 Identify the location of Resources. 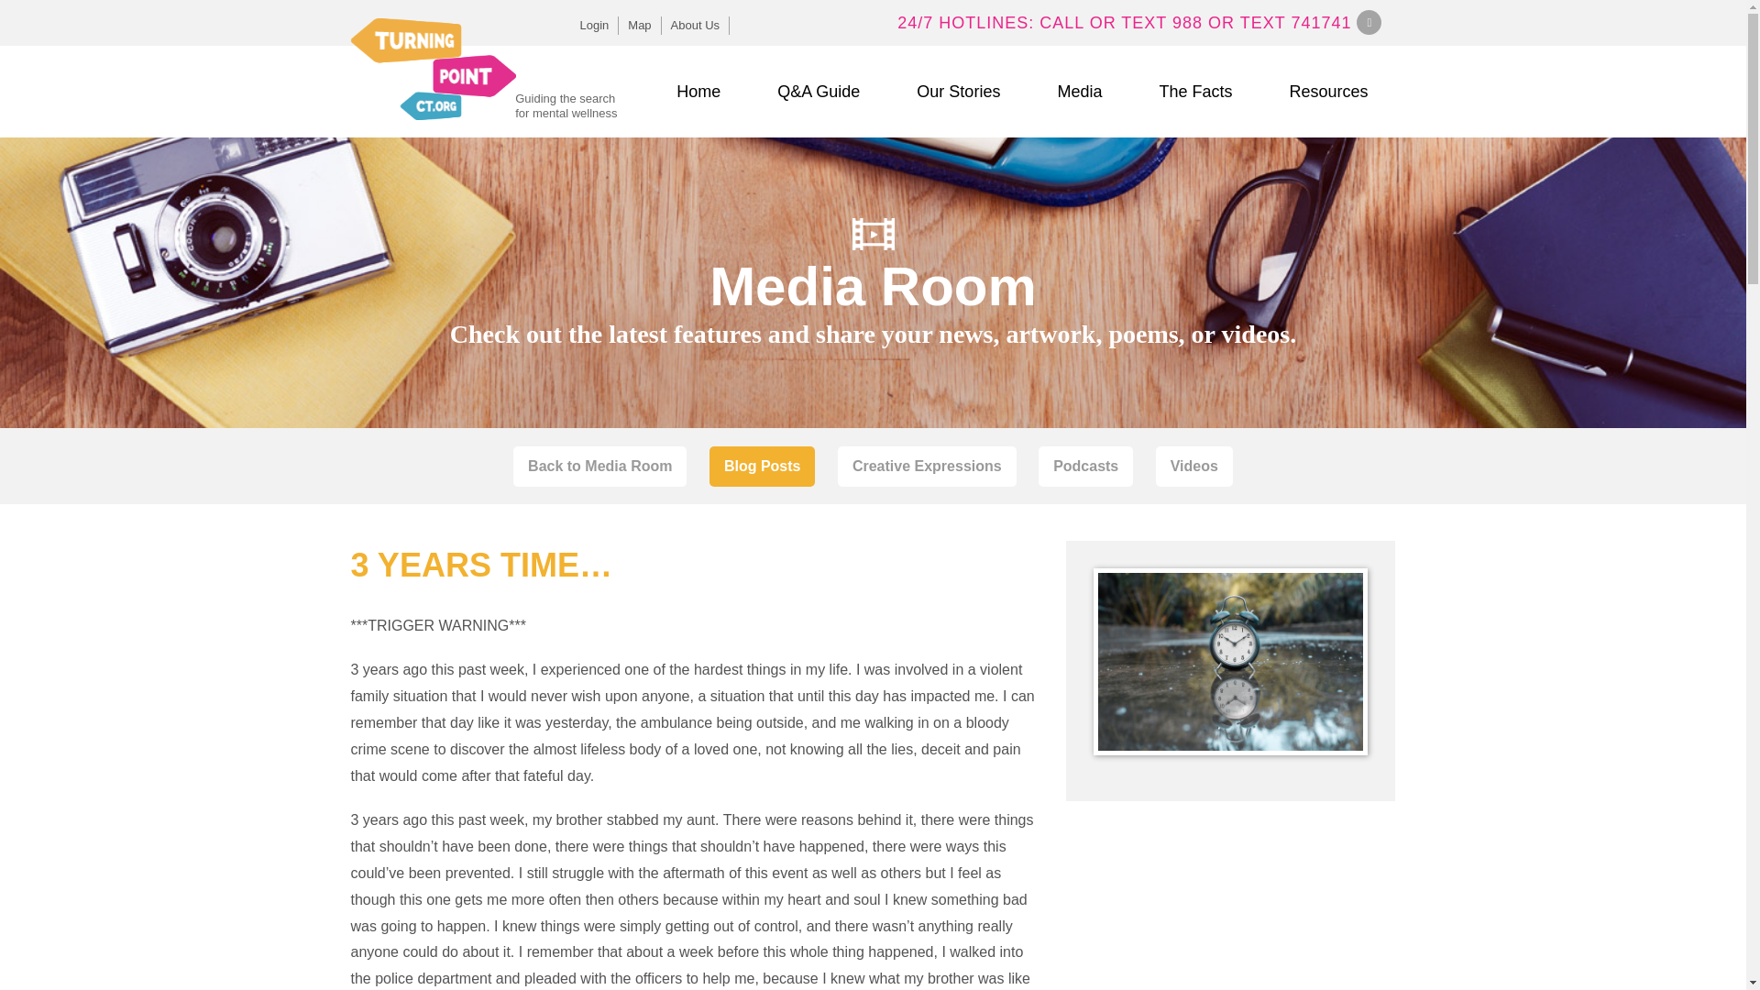
(1328, 92).